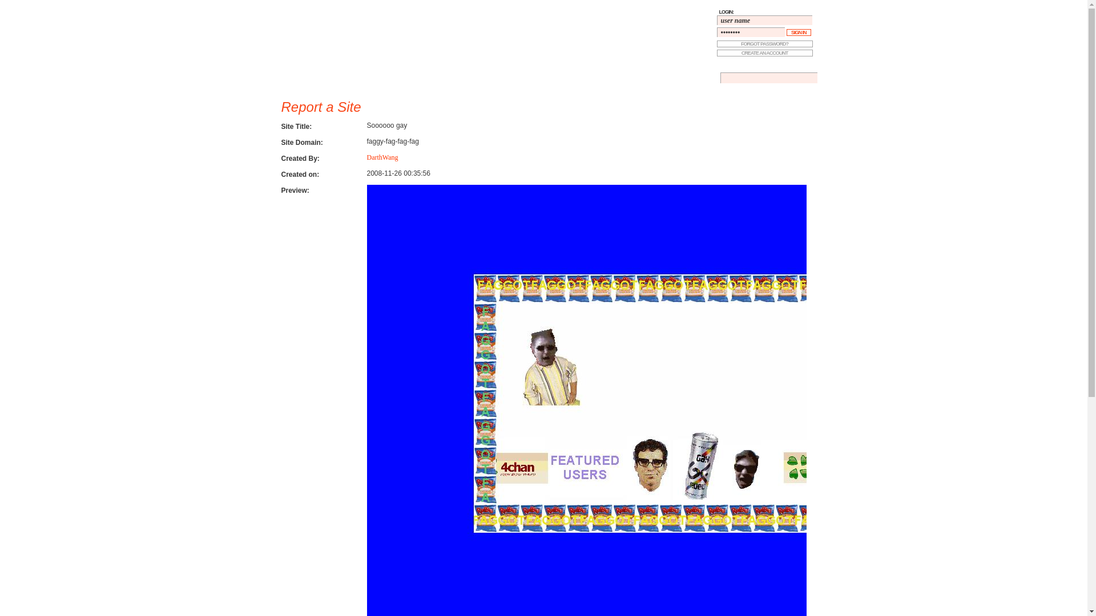 This screenshot has height=616, width=1096. What do you see at coordinates (6, 3) in the screenshot?
I see `go` at bounding box center [6, 3].